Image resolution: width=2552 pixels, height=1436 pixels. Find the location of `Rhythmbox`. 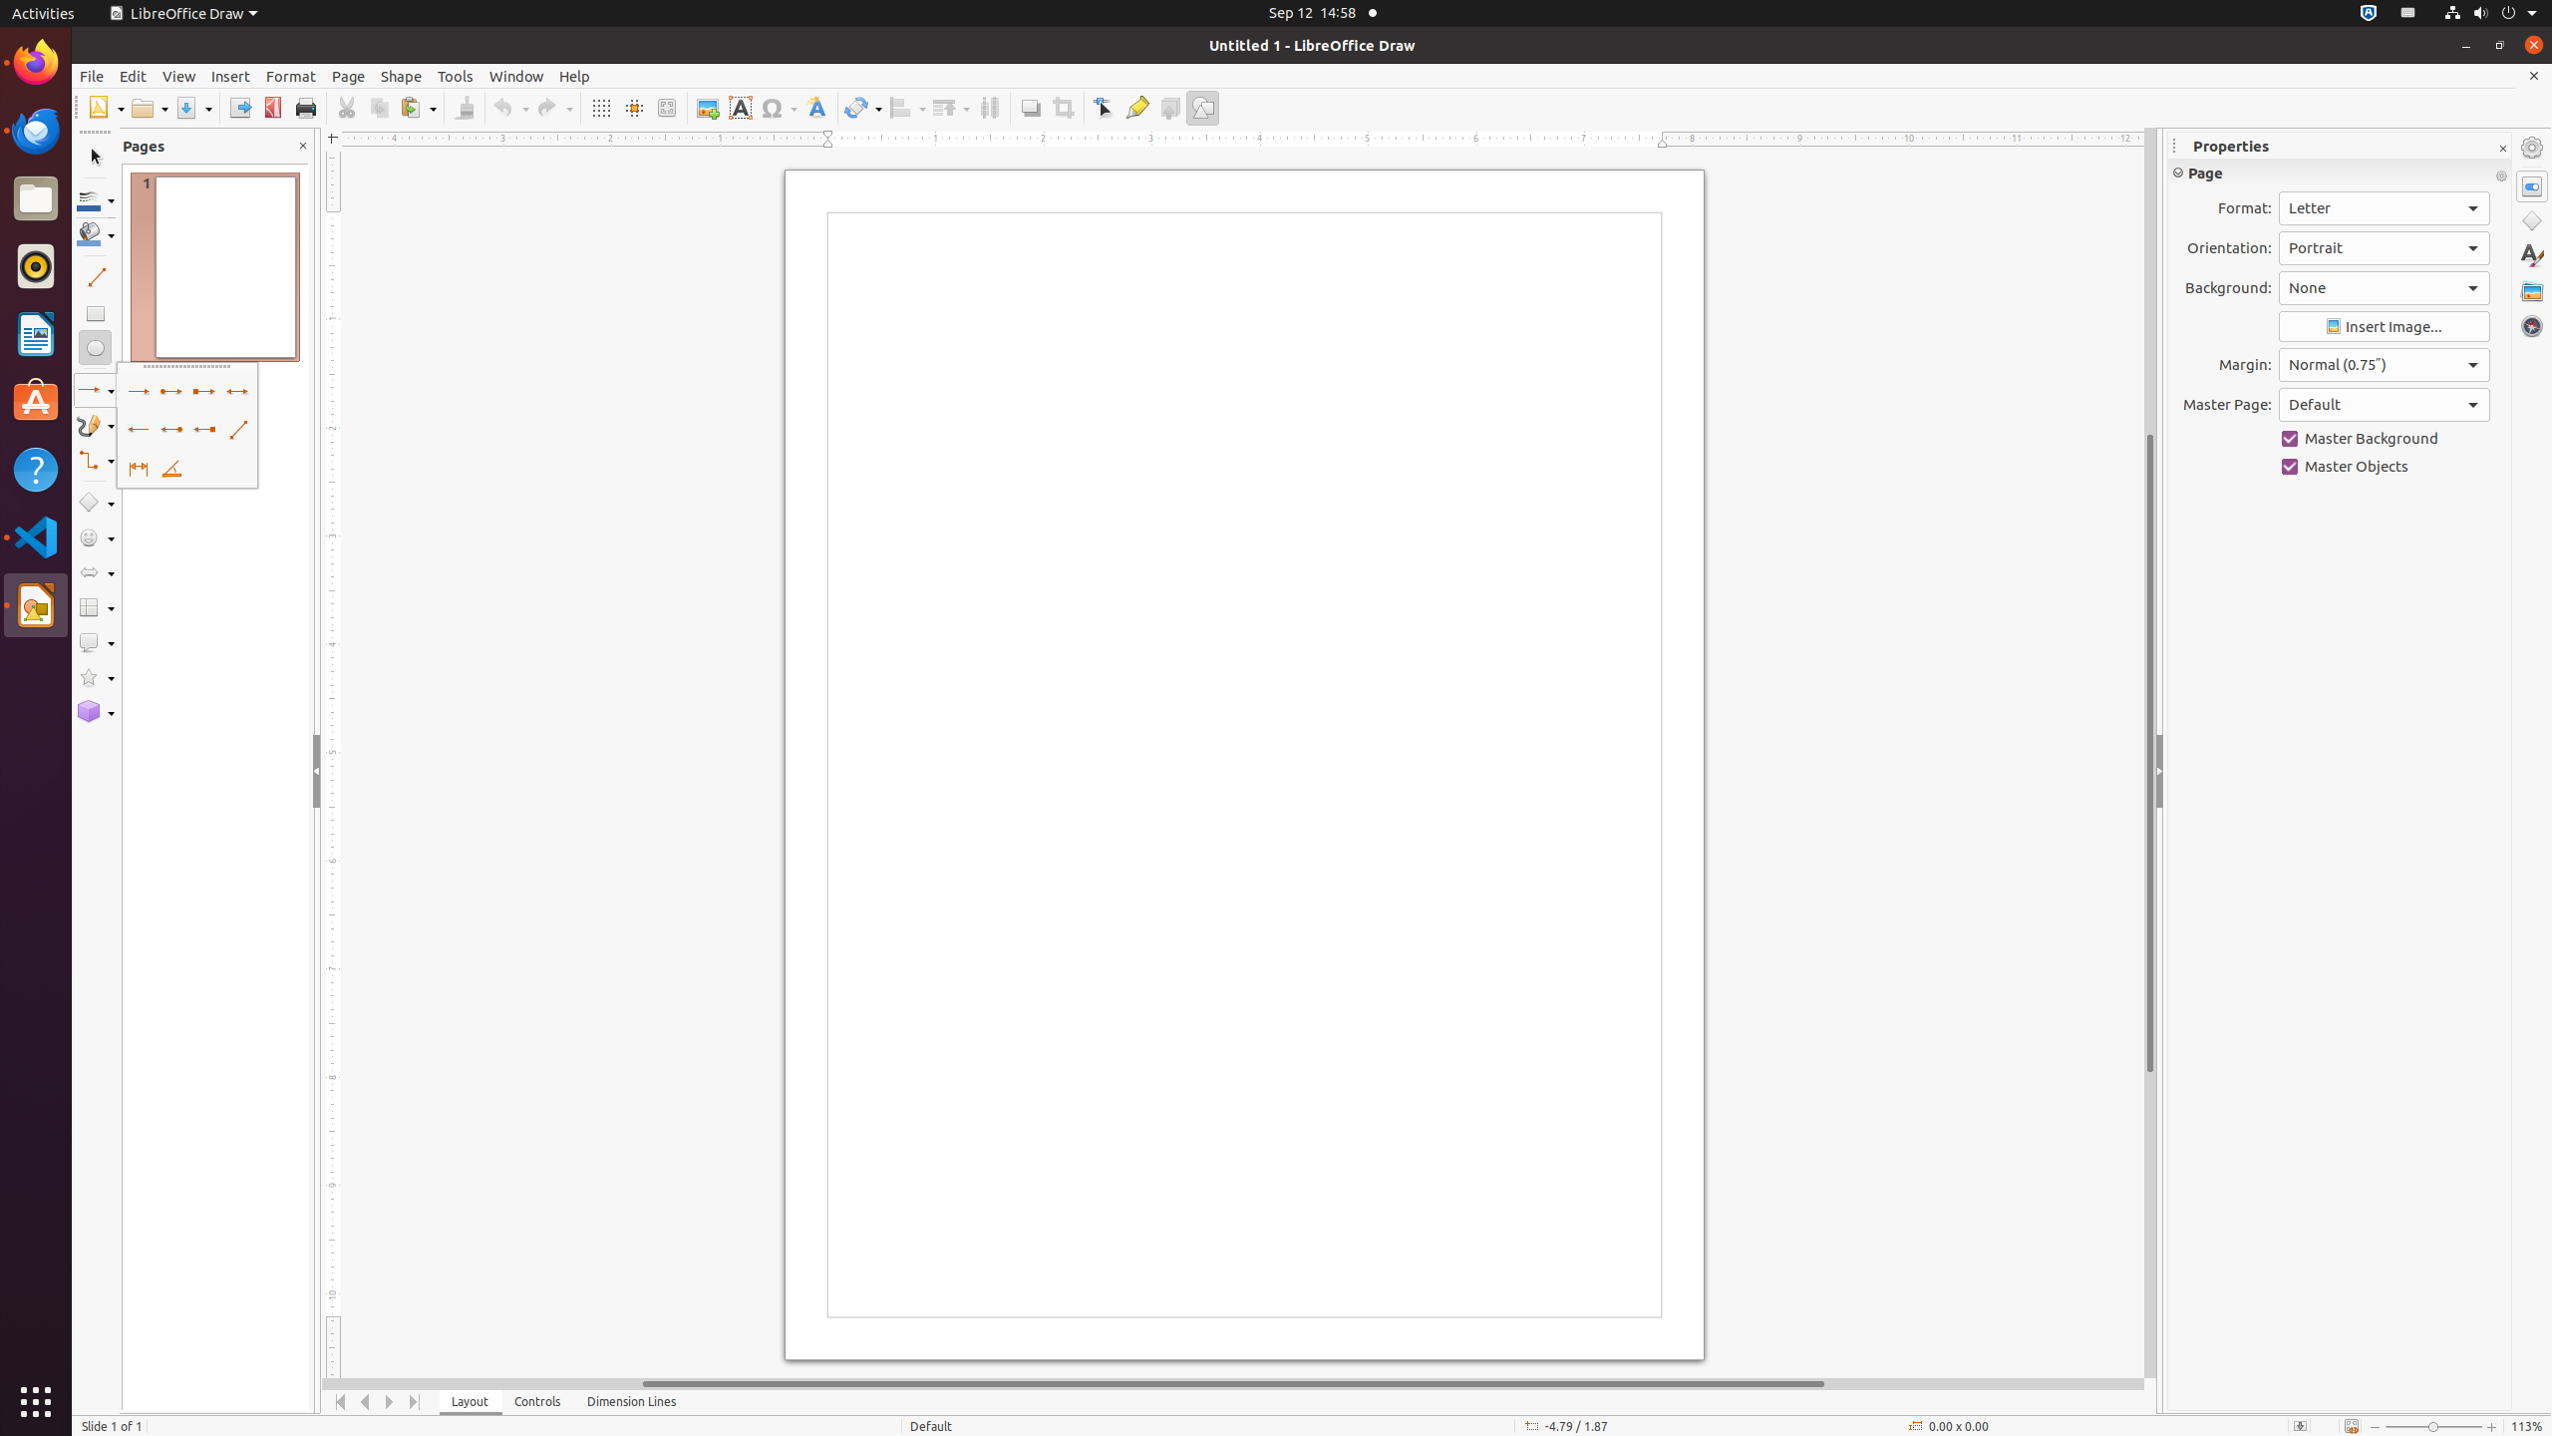

Rhythmbox is located at coordinates (36, 266).